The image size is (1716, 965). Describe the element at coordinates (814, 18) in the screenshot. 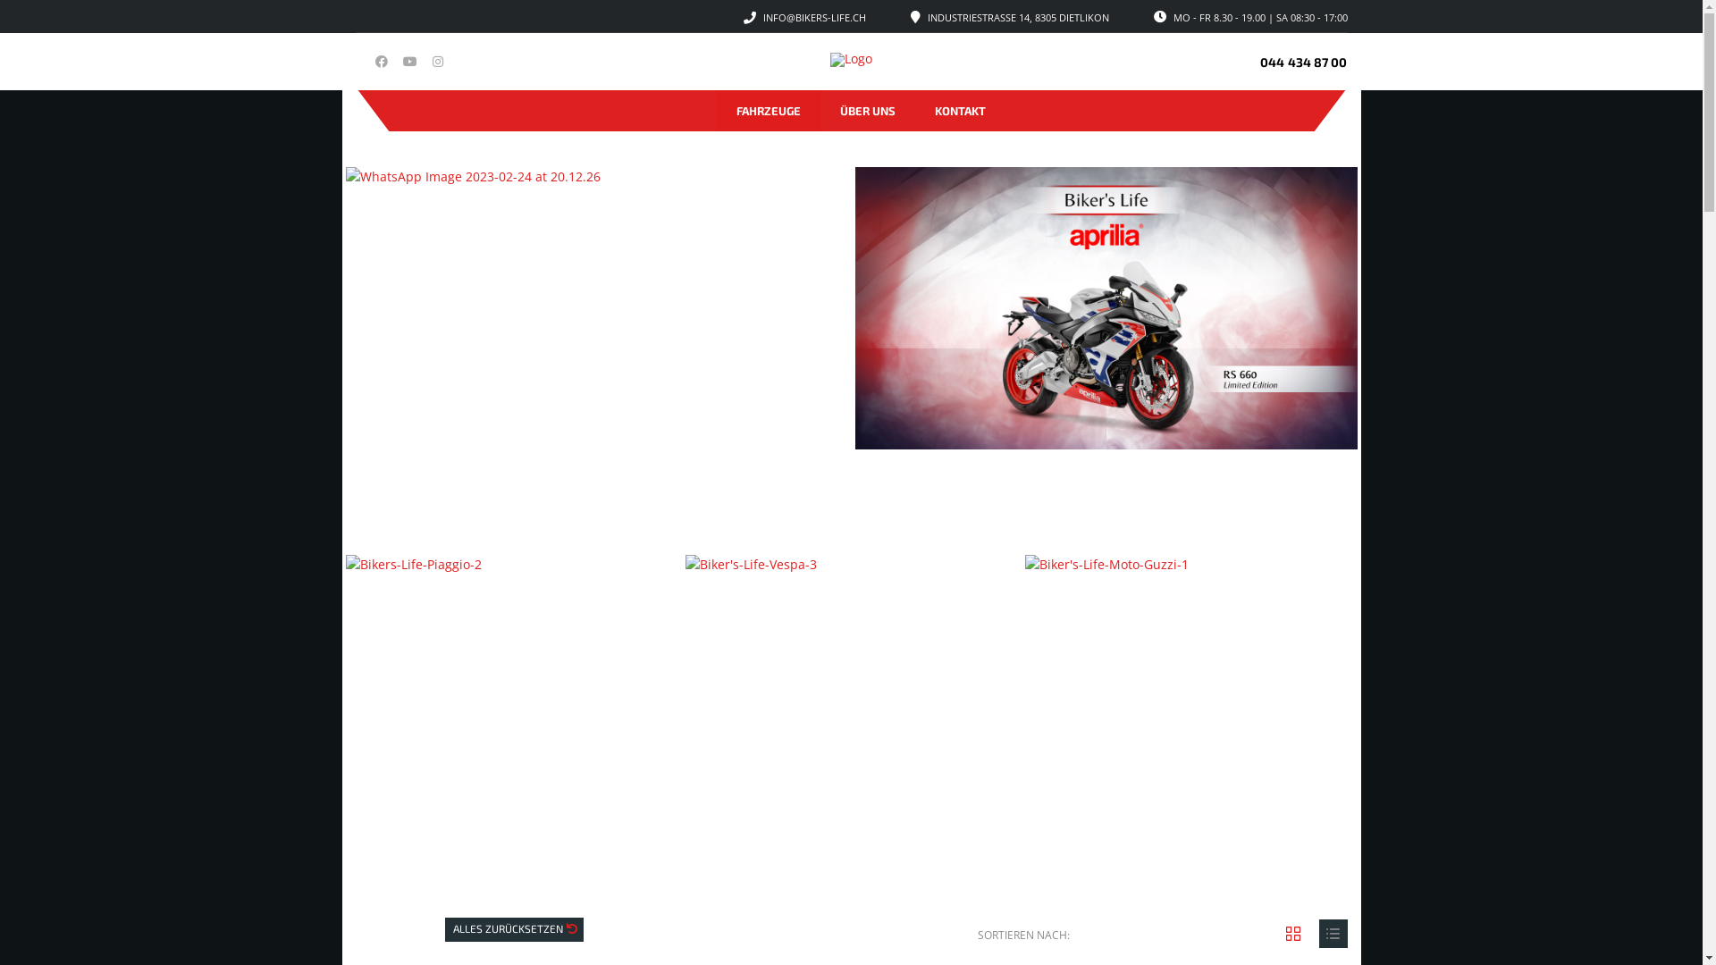

I see `INFO@BIKERS-LIFE.CH` at that location.